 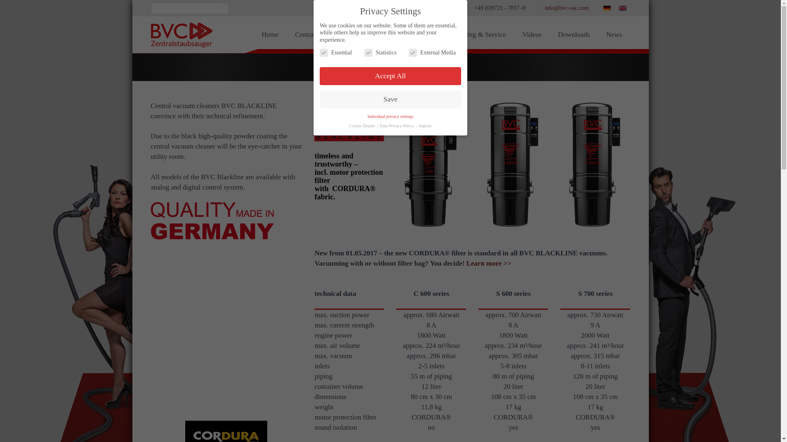 I want to click on Search, so click(x=222, y=8).